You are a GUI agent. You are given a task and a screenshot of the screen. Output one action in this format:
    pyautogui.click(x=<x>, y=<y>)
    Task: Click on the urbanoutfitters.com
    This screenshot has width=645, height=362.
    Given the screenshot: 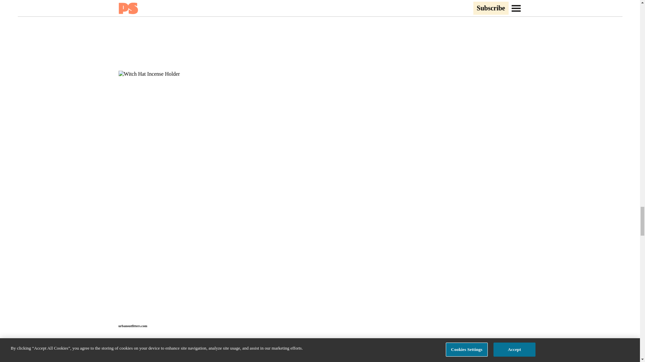 What is the action you would take?
    pyautogui.click(x=132, y=326)
    